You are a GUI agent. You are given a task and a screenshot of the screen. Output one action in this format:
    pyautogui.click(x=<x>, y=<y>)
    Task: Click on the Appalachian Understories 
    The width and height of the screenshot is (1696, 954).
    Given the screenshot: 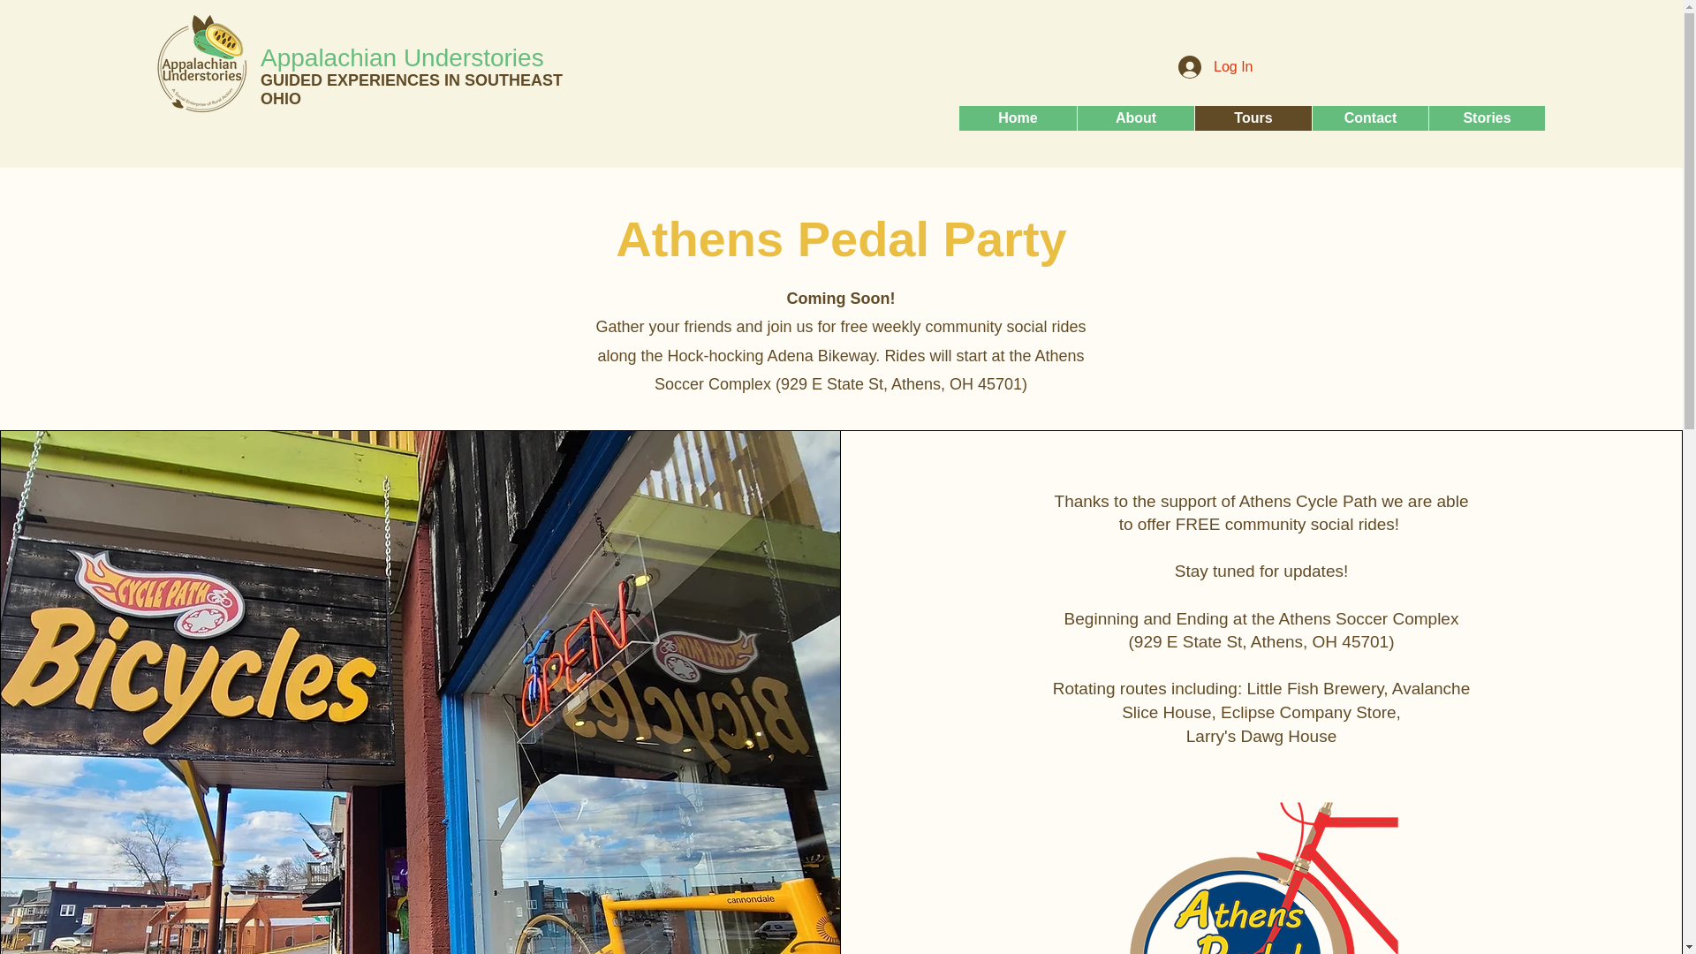 What is the action you would take?
    pyautogui.click(x=405, y=57)
    